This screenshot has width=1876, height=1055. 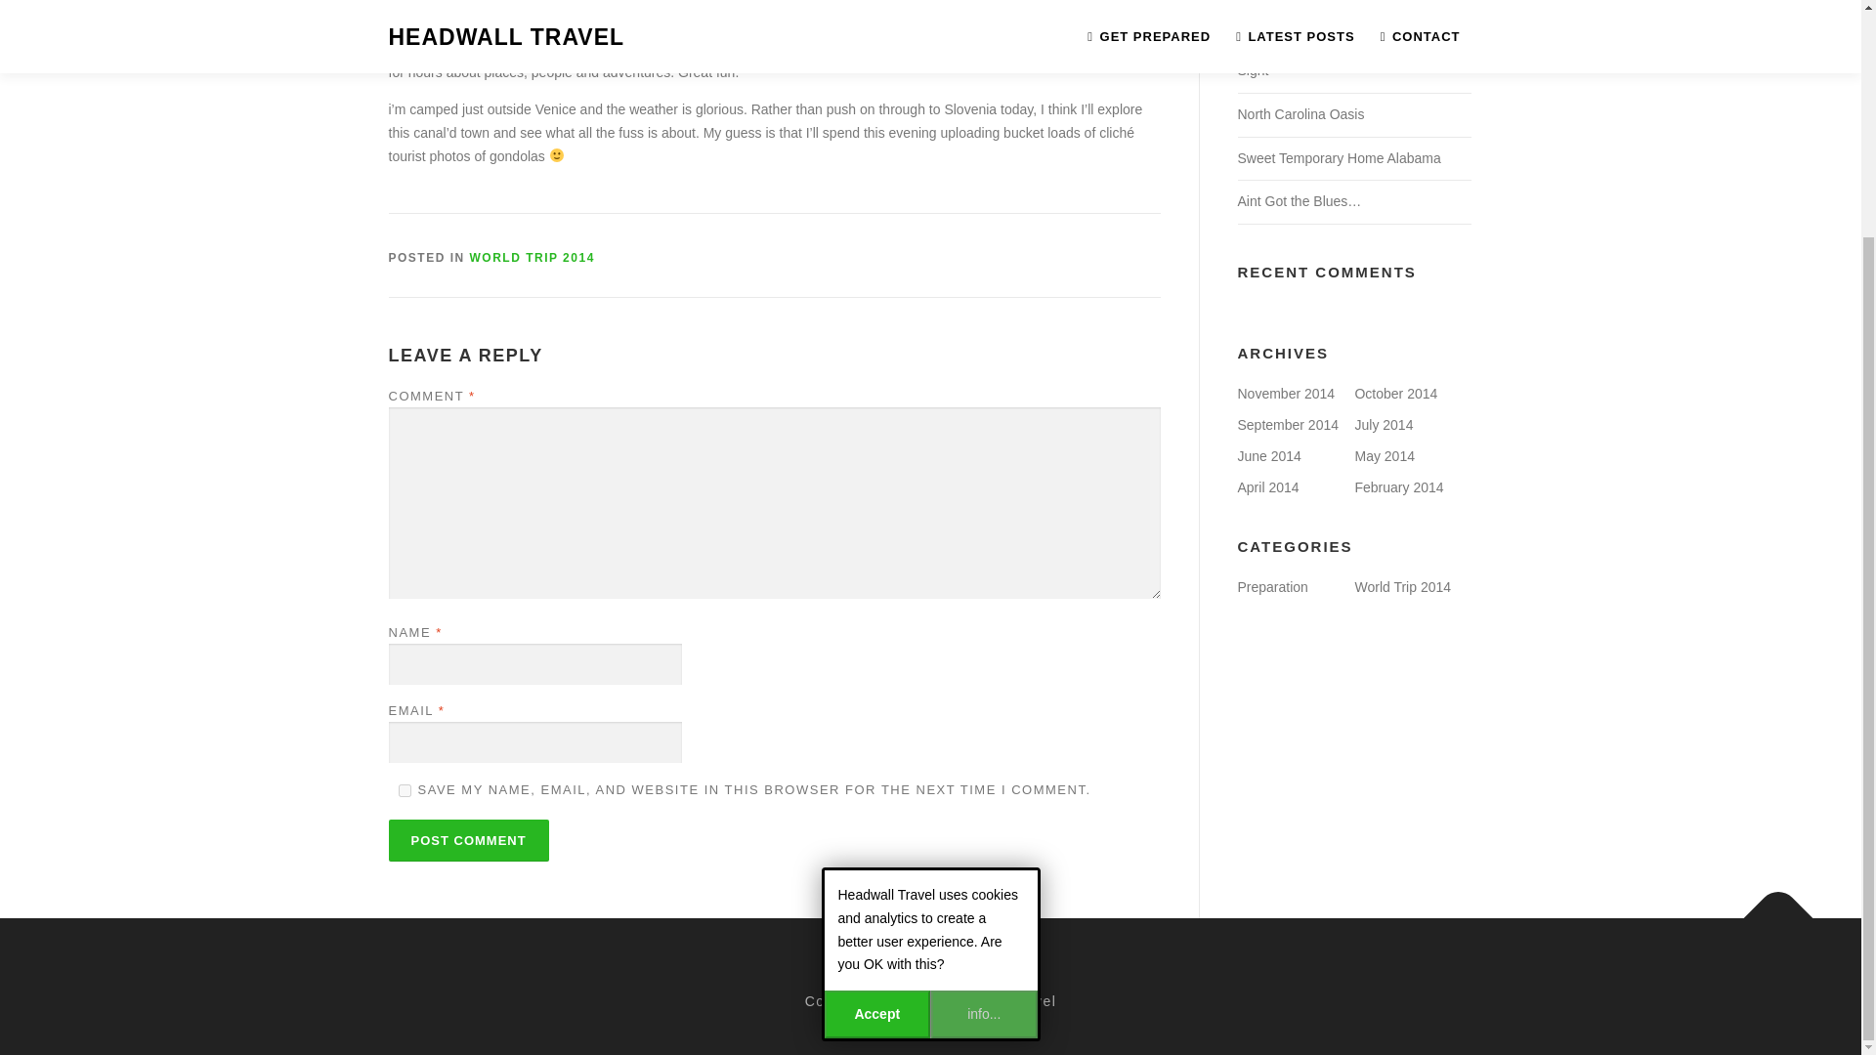 I want to click on June 2014, so click(x=1268, y=456).